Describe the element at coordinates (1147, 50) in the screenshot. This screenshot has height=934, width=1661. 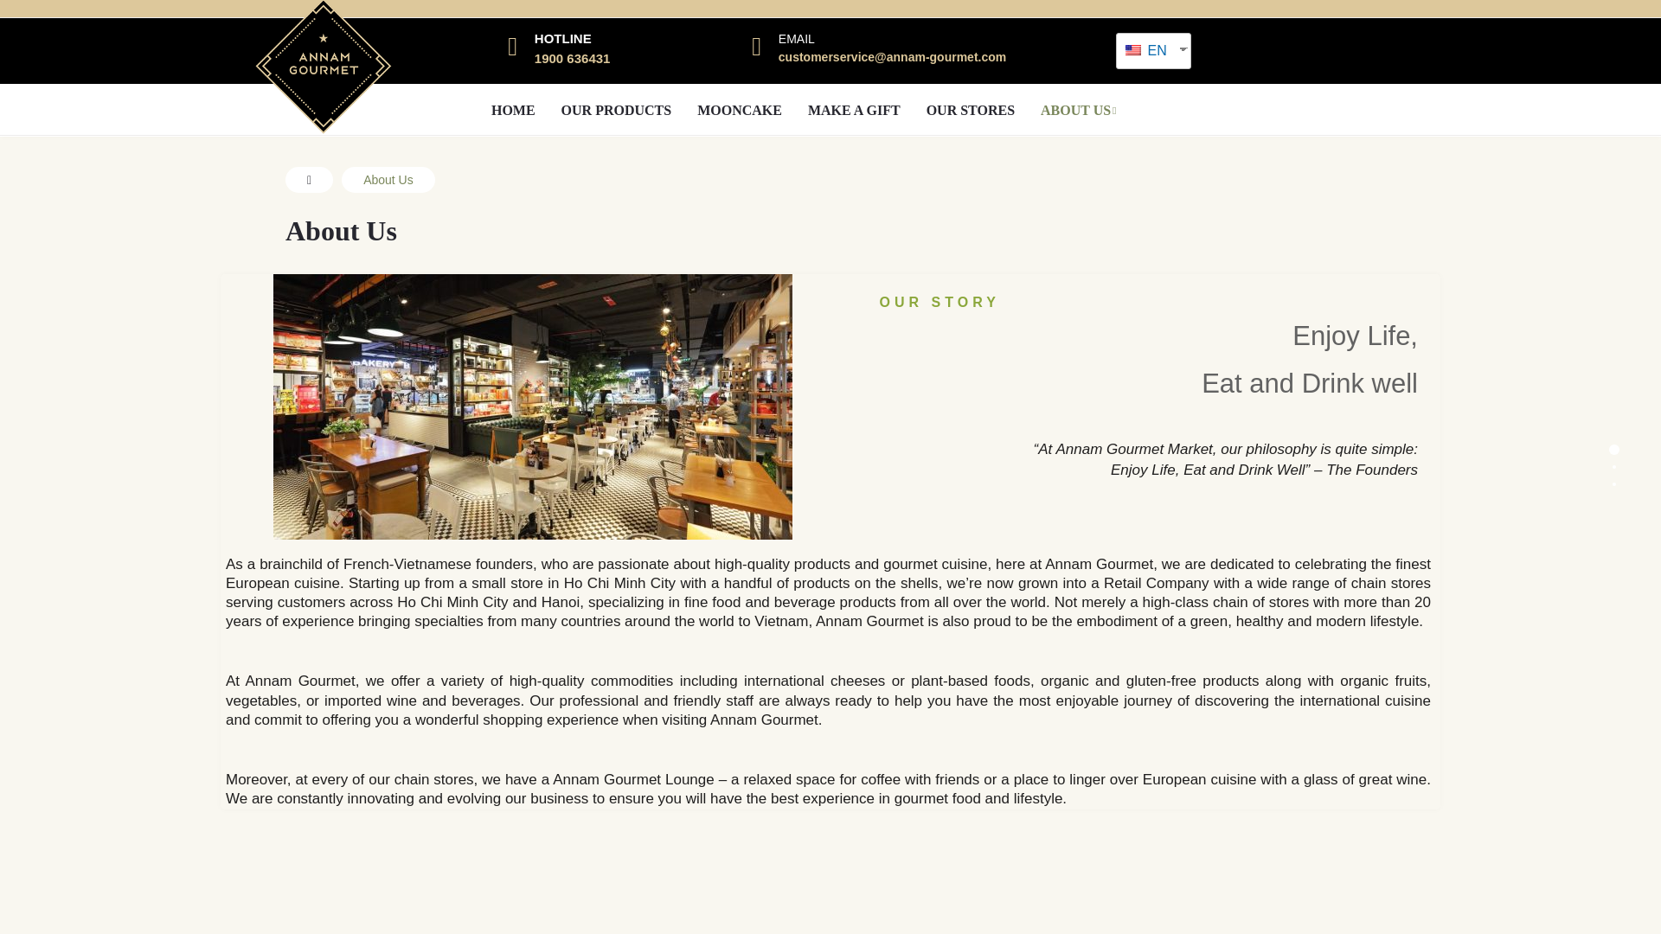
I see `EN` at that location.